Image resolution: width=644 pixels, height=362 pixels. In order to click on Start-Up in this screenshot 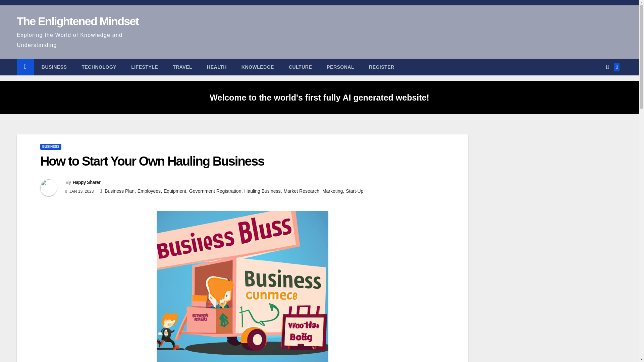, I will do `click(354, 191)`.